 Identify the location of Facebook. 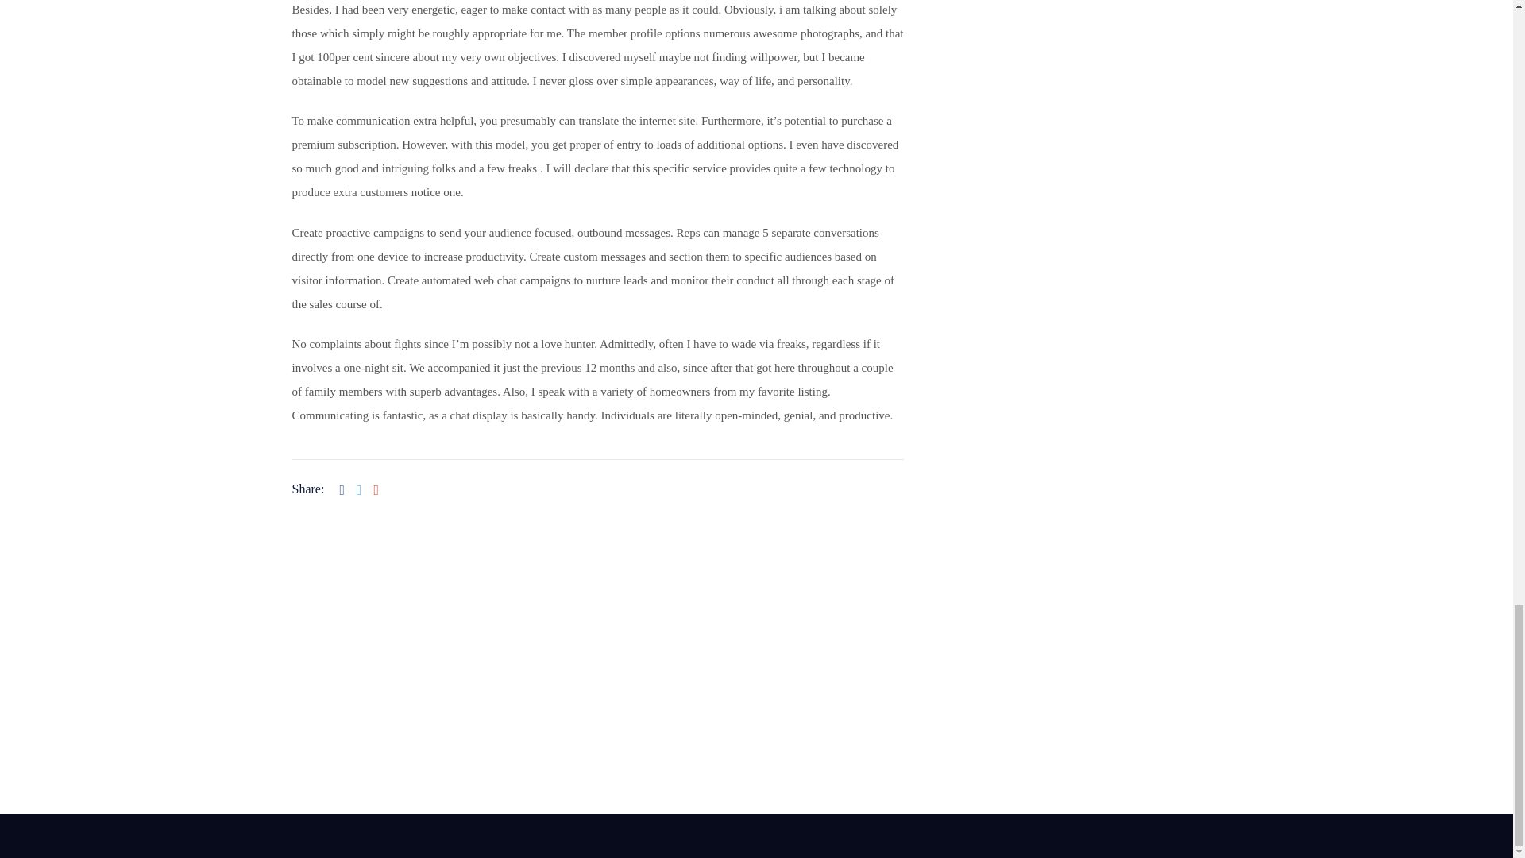
(27, 624).